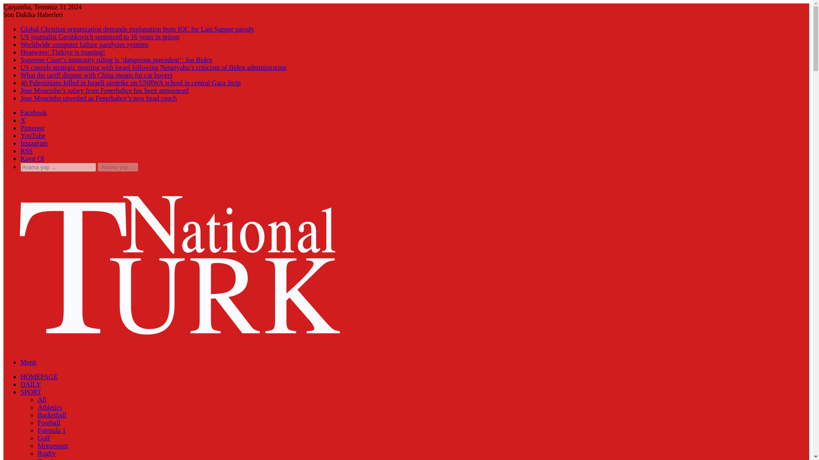  Describe the element at coordinates (53, 446) in the screenshot. I see `Motorsport` at that location.